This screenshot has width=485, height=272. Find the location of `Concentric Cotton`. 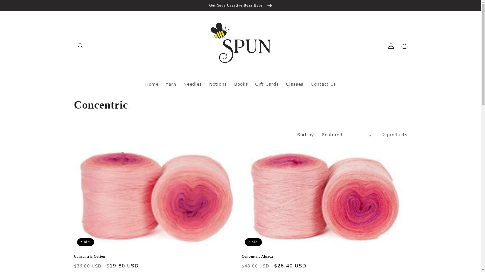

Concentric Cotton is located at coordinates (157, 256).